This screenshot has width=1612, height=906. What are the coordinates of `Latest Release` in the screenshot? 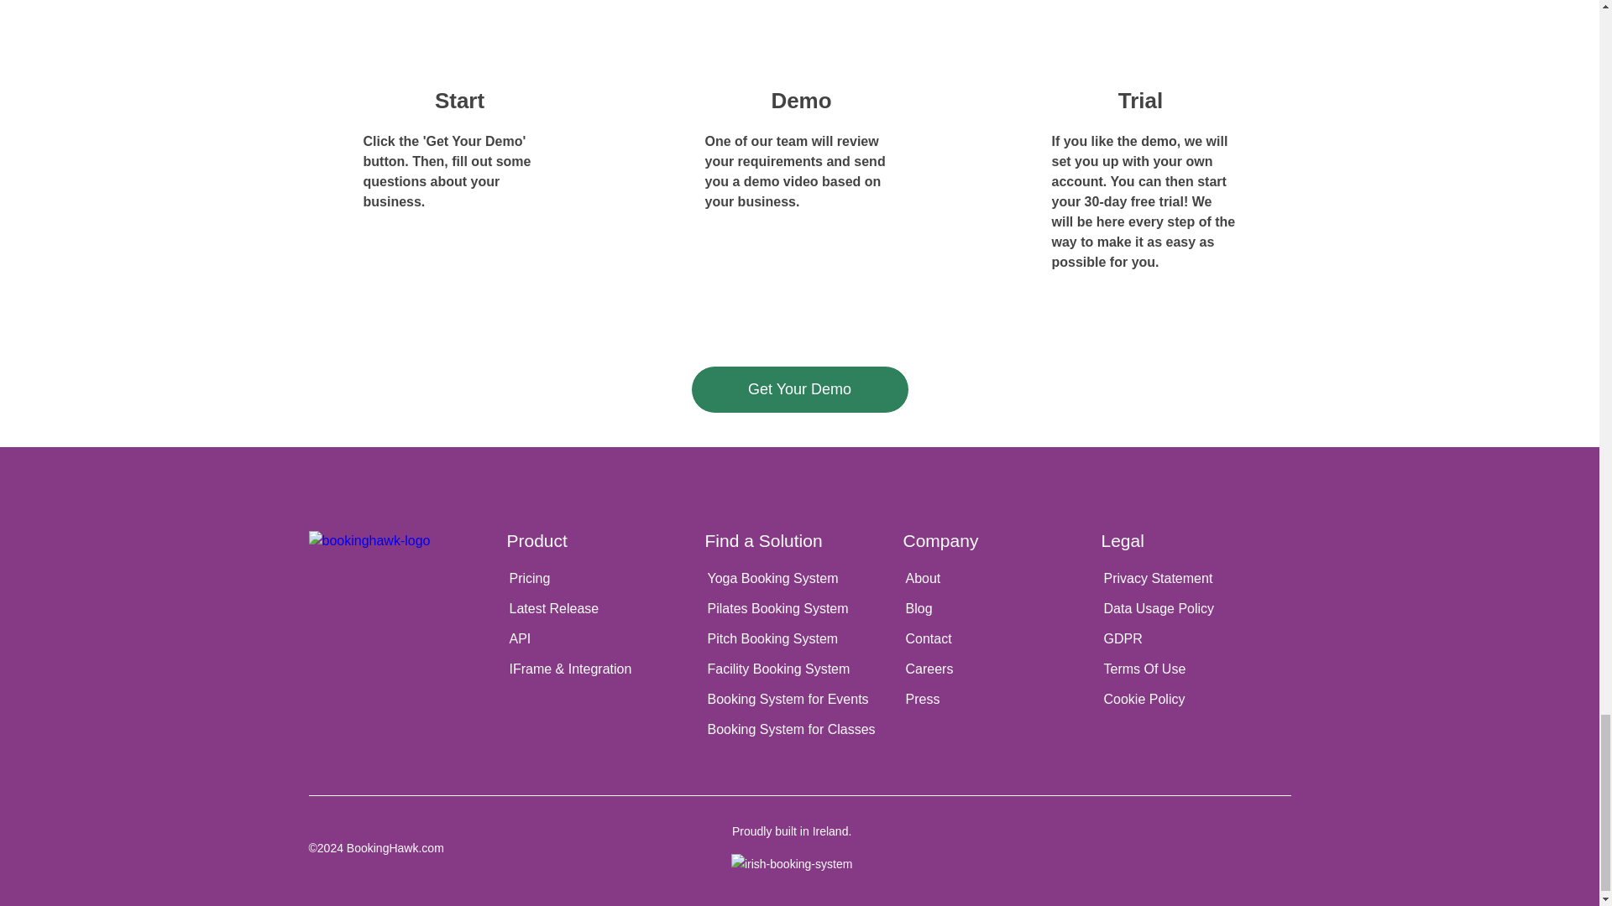 It's located at (601, 609).